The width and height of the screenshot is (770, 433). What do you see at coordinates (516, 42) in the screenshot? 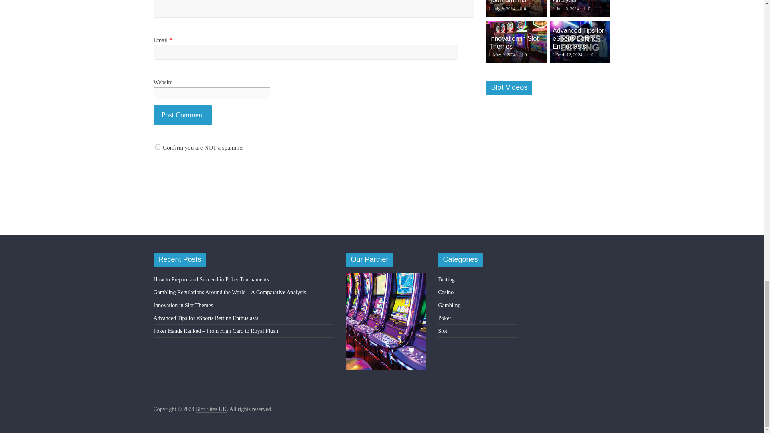
I see `Innovation in Slot Themes` at bounding box center [516, 42].